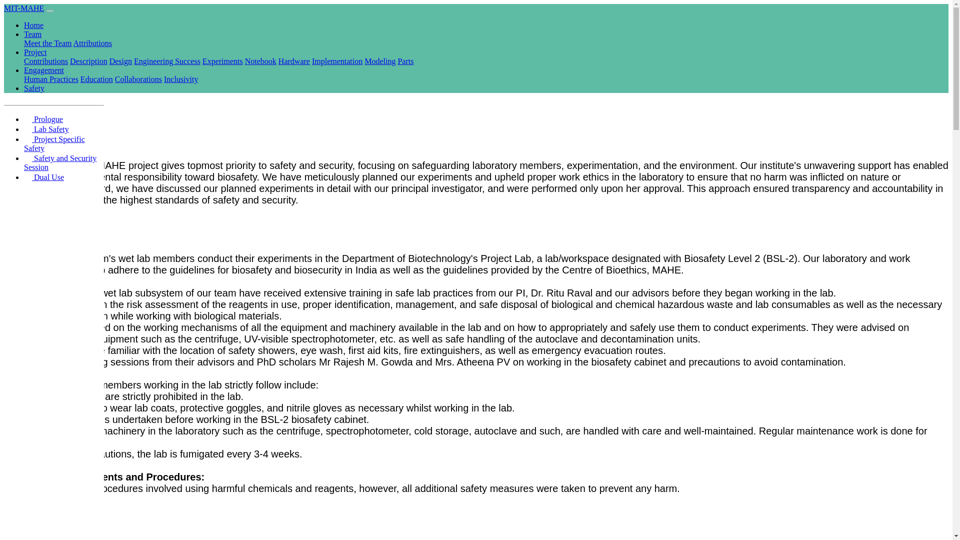  I want to click on Hardware, so click(294, 61).